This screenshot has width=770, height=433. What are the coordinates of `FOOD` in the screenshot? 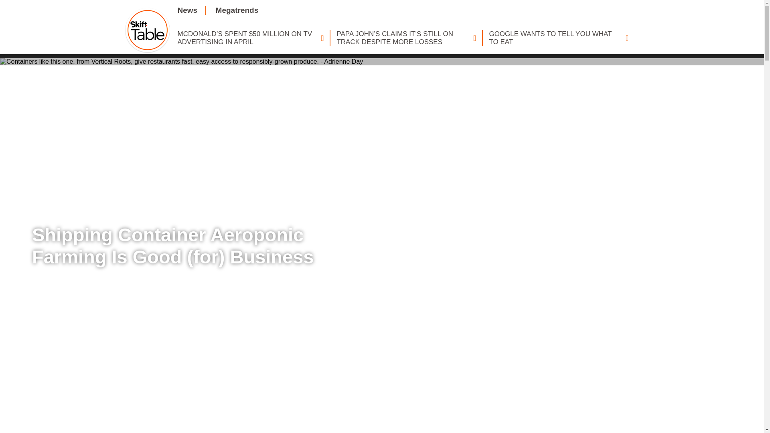 It's located at (51, 210).